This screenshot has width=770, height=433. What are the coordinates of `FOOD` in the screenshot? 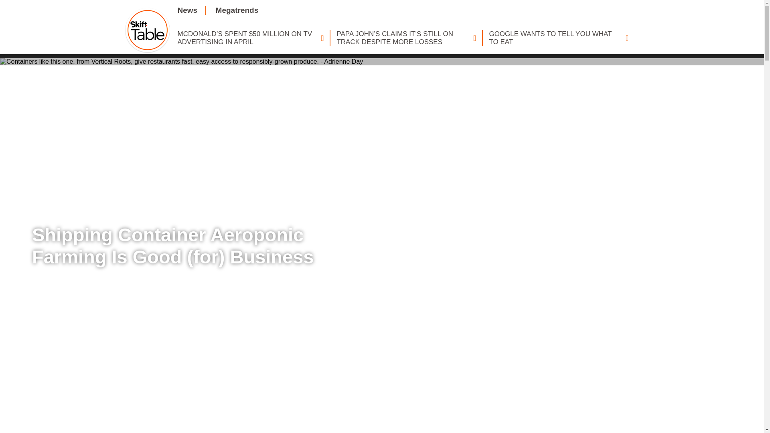 It's located at (51, 210).